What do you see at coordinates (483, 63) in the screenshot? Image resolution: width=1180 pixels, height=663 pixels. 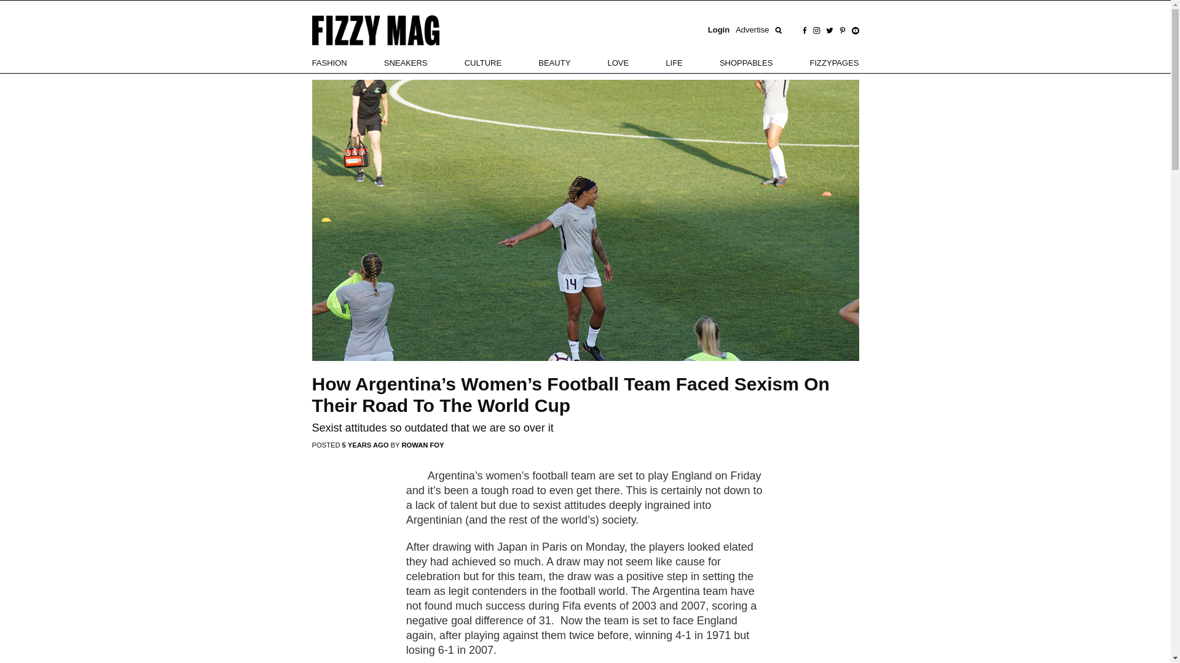 I see `CULTURE` at bounding box center [483, 63].